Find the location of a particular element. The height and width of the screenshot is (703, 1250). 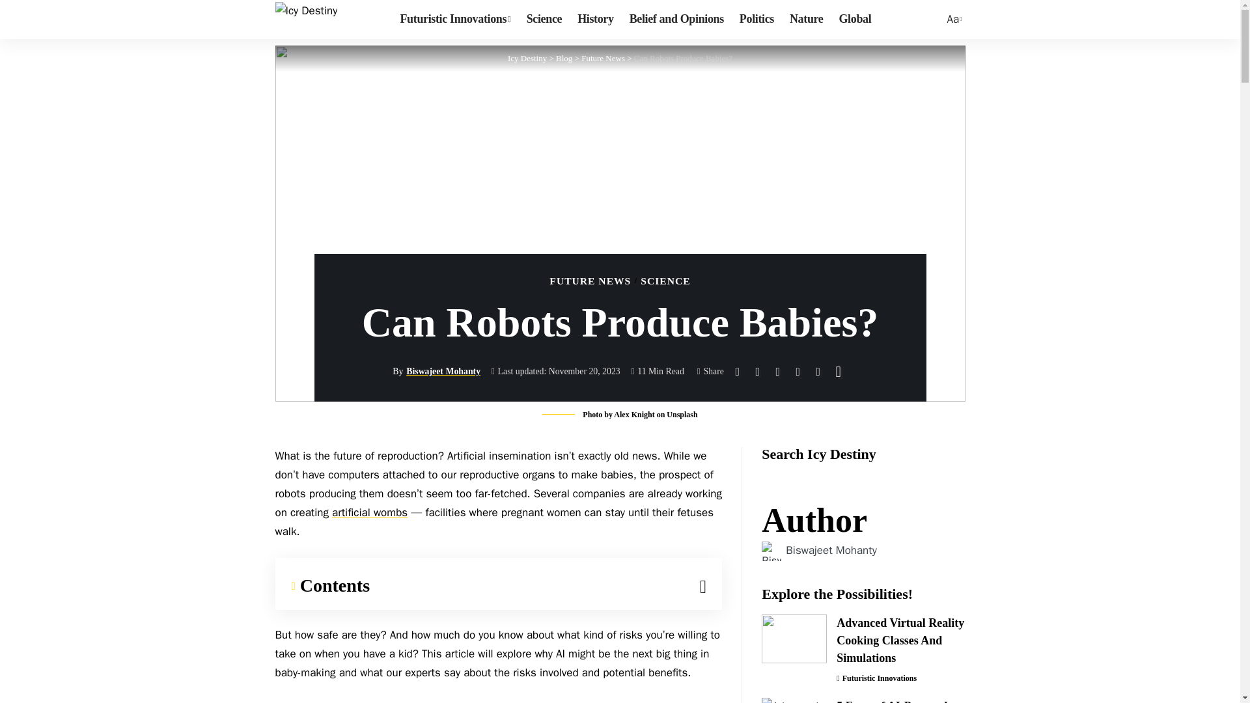

Politics is located at coordinates (757, 20).